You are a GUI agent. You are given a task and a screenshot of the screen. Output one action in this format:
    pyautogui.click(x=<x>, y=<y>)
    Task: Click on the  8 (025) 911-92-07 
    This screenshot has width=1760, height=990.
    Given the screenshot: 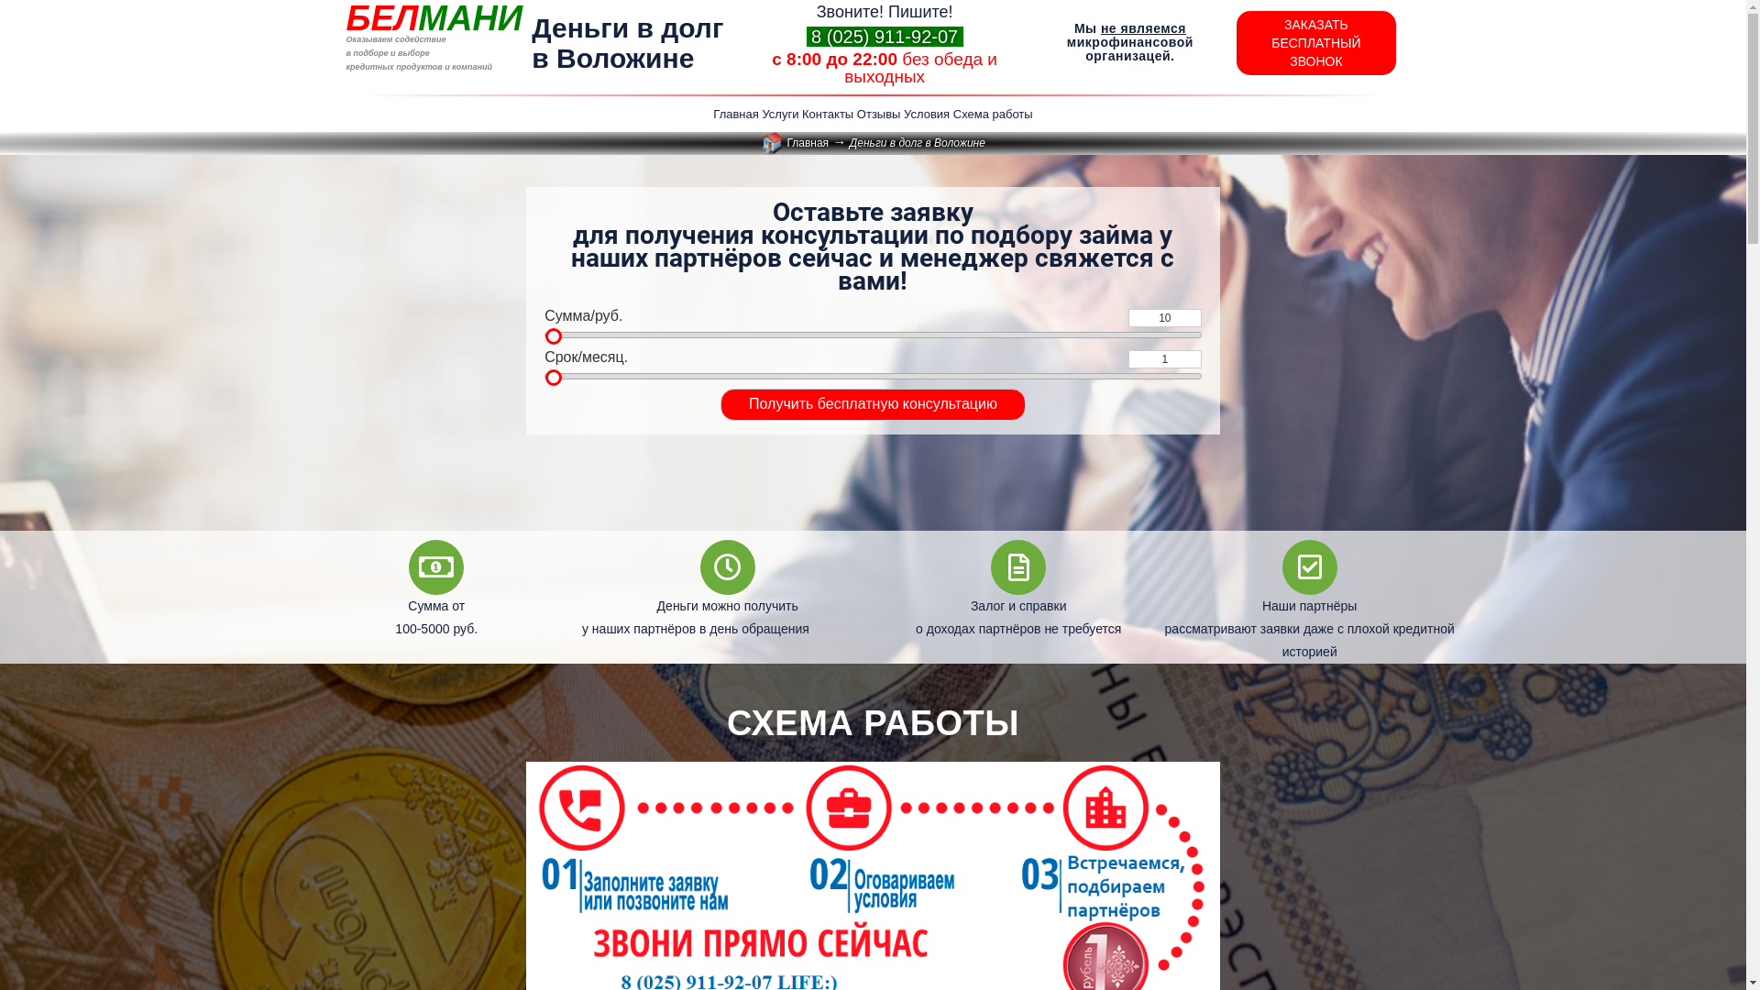 What is the action you would take?
    pyautogui.click(x=885, y=37)
    